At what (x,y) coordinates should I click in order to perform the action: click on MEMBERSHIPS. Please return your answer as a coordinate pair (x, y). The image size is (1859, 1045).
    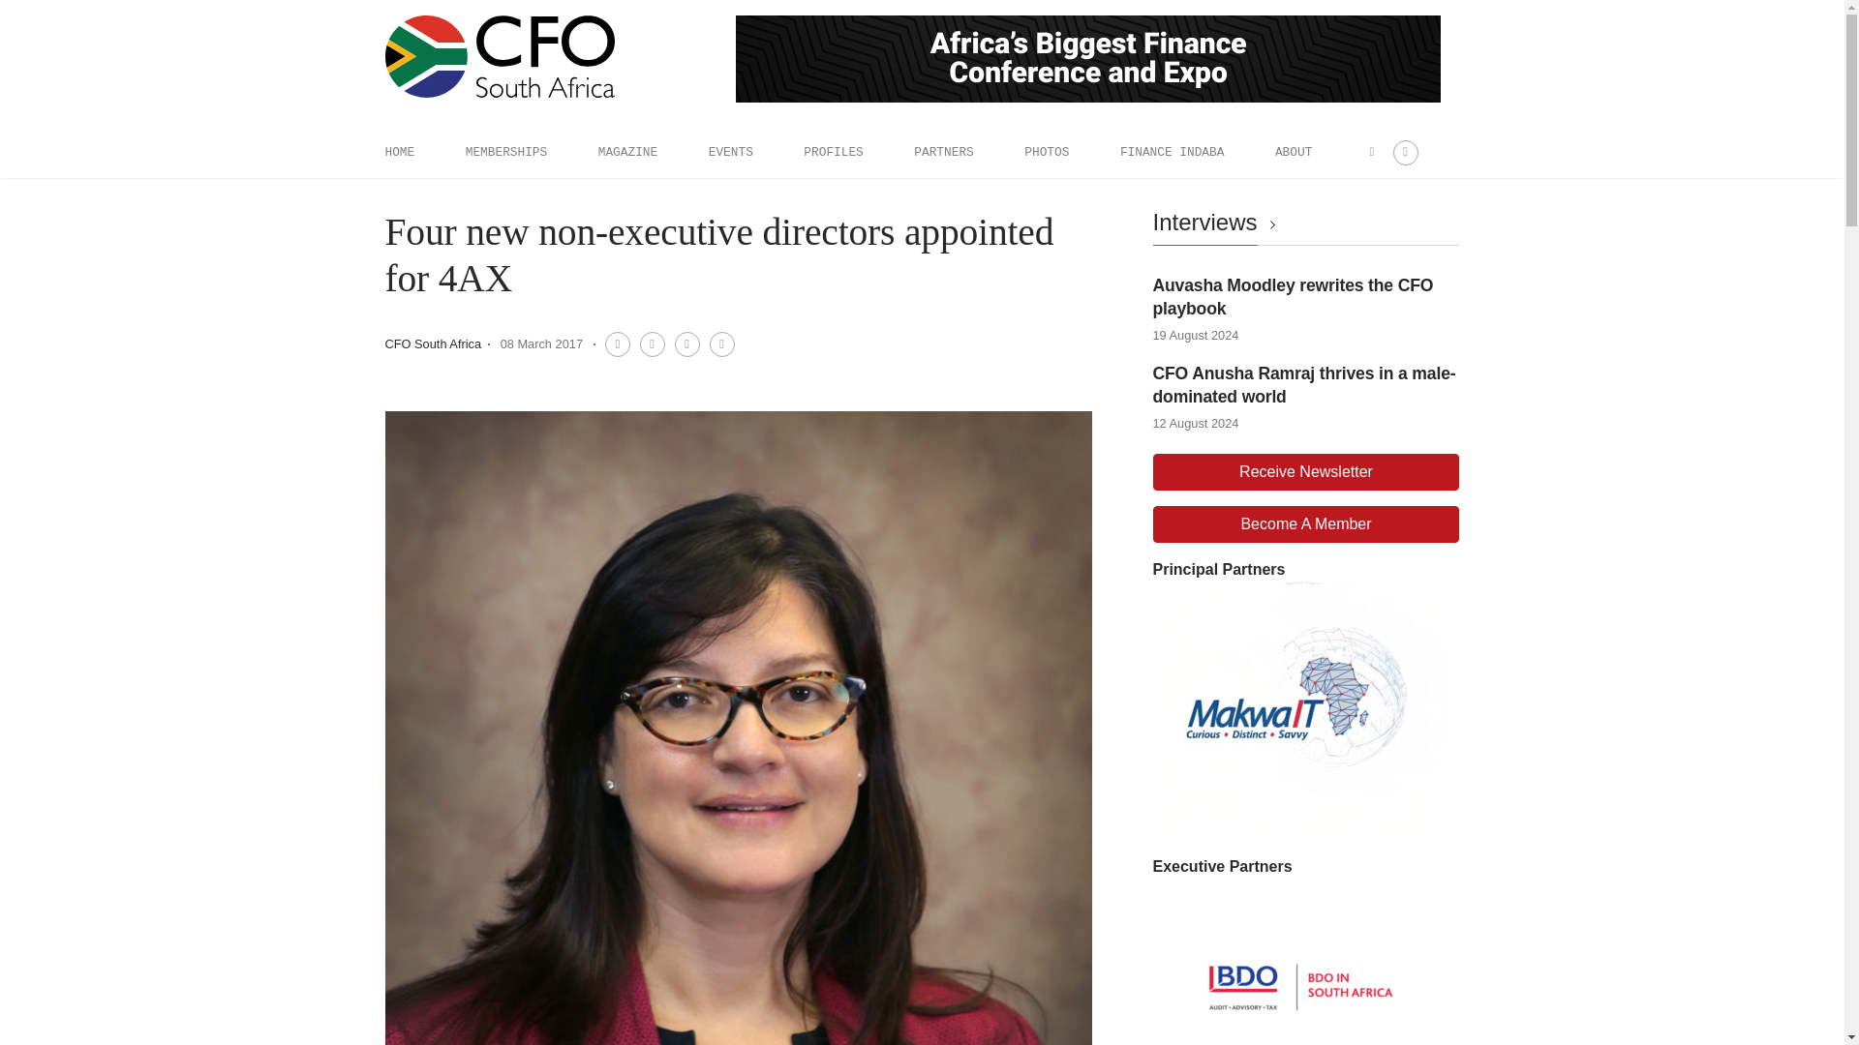
    Looking at the image, I should click on (505, 152).